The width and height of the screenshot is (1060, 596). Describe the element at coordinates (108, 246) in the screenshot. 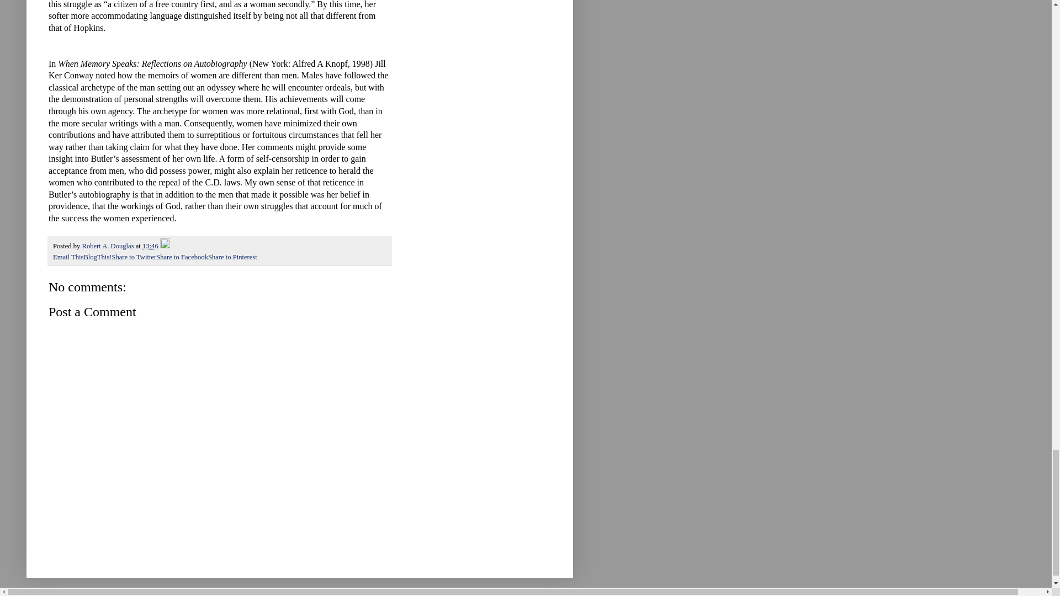

I see `author profile` at that location.